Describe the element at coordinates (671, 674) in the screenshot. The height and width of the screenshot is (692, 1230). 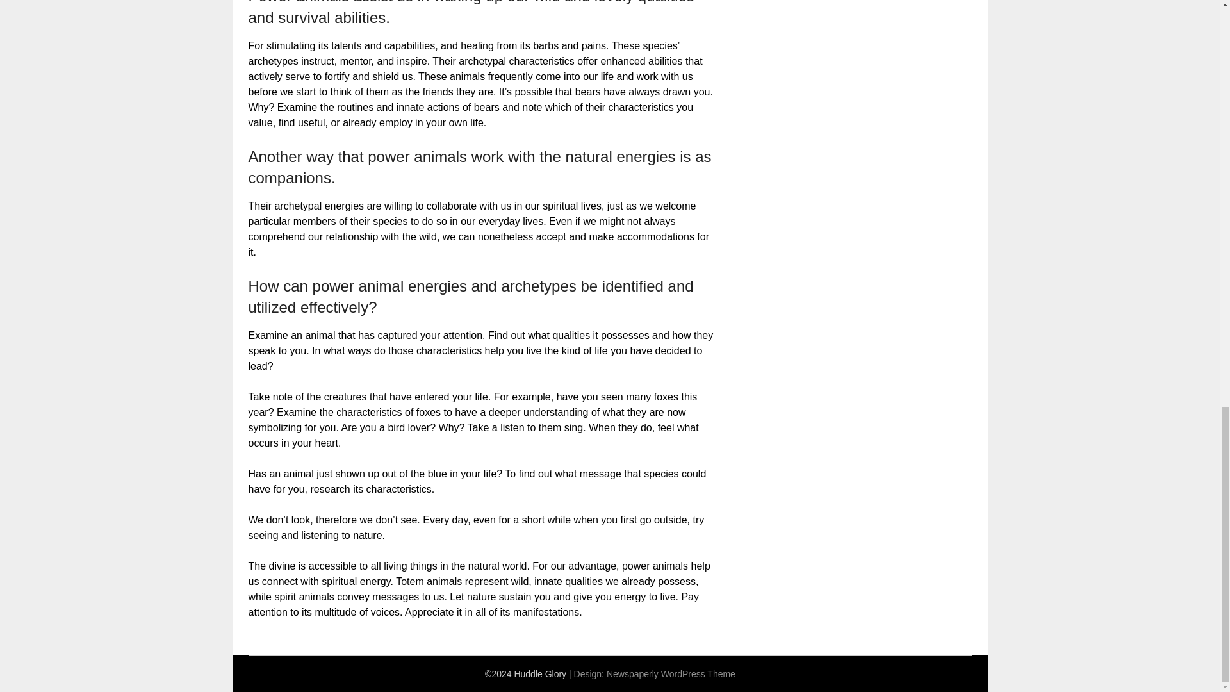
I see `Newspaperly WordPress Theme` at that location.